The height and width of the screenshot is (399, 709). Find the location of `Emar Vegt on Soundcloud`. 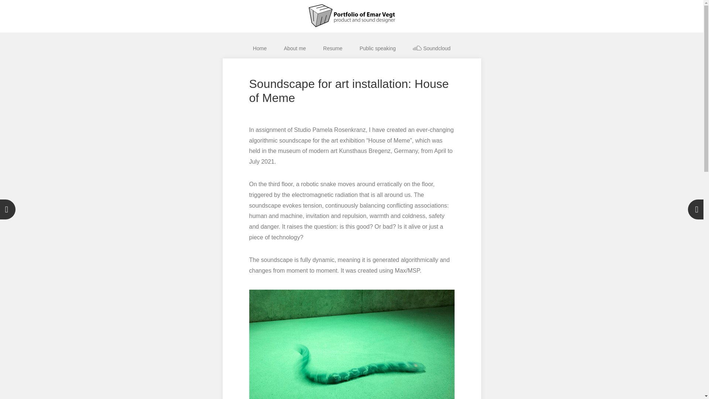

Emar Vegt on Soundcloud is located at coordinates (431, 48).